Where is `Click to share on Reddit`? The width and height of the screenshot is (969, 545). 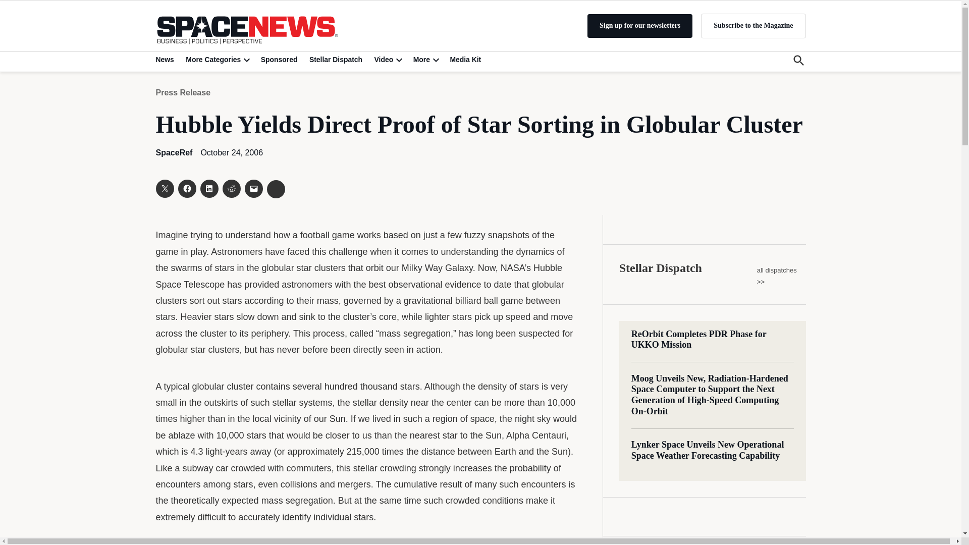 Click to share on Reddit is located at coordinates (231, 189).